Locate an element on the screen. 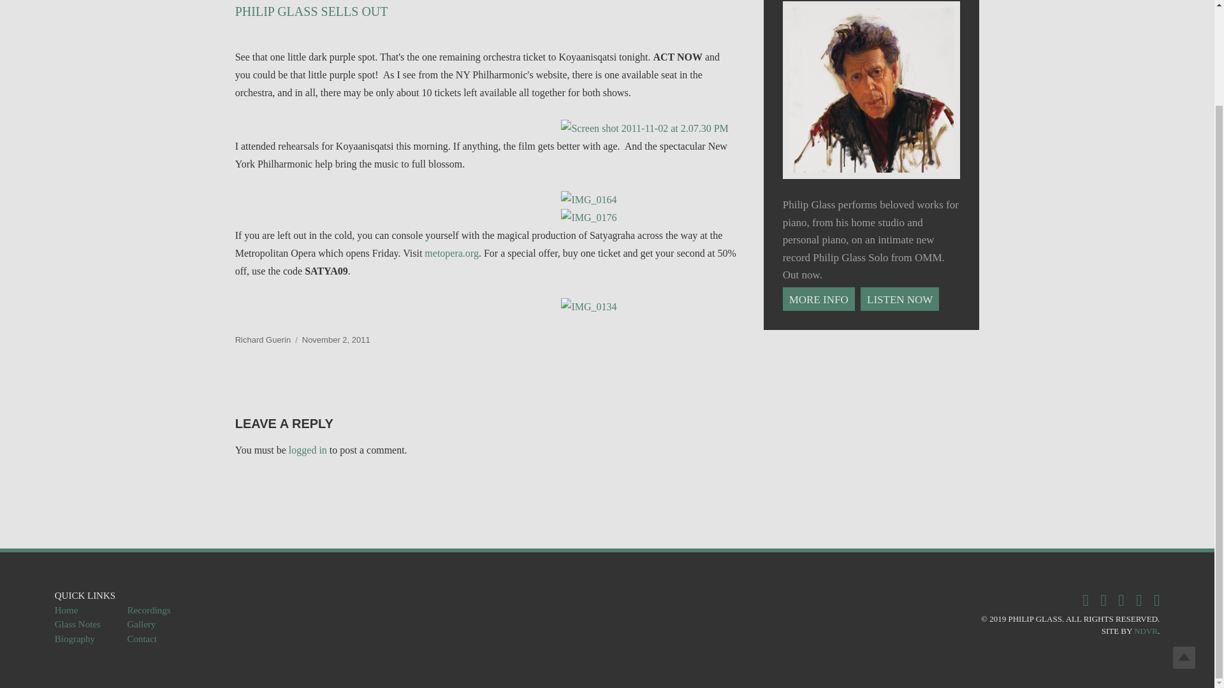 This screenshot has height=688, width=1224. Contact is located at coordinates (142, 638).